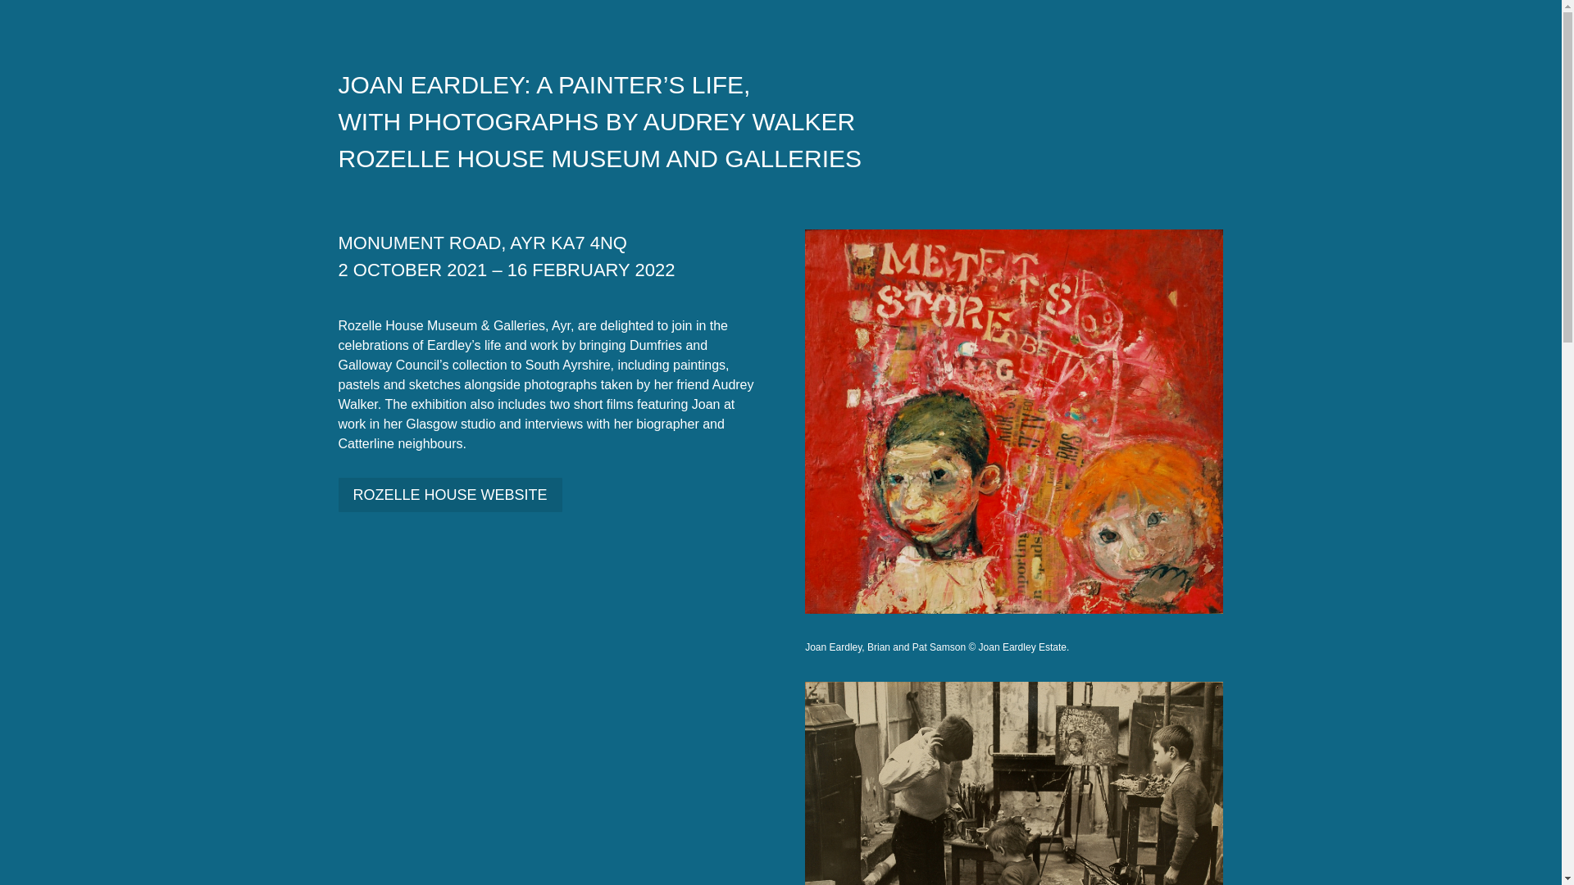  Describe the element at coordinates (546, 261) in the screenshot. I see `Page 2` at that location.